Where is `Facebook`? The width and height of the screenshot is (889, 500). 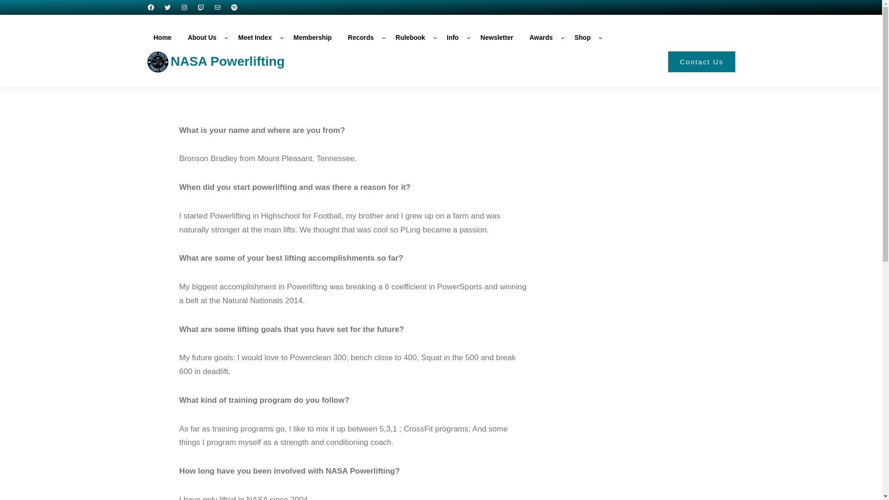 Facebook is located at coordinates (151, 7).